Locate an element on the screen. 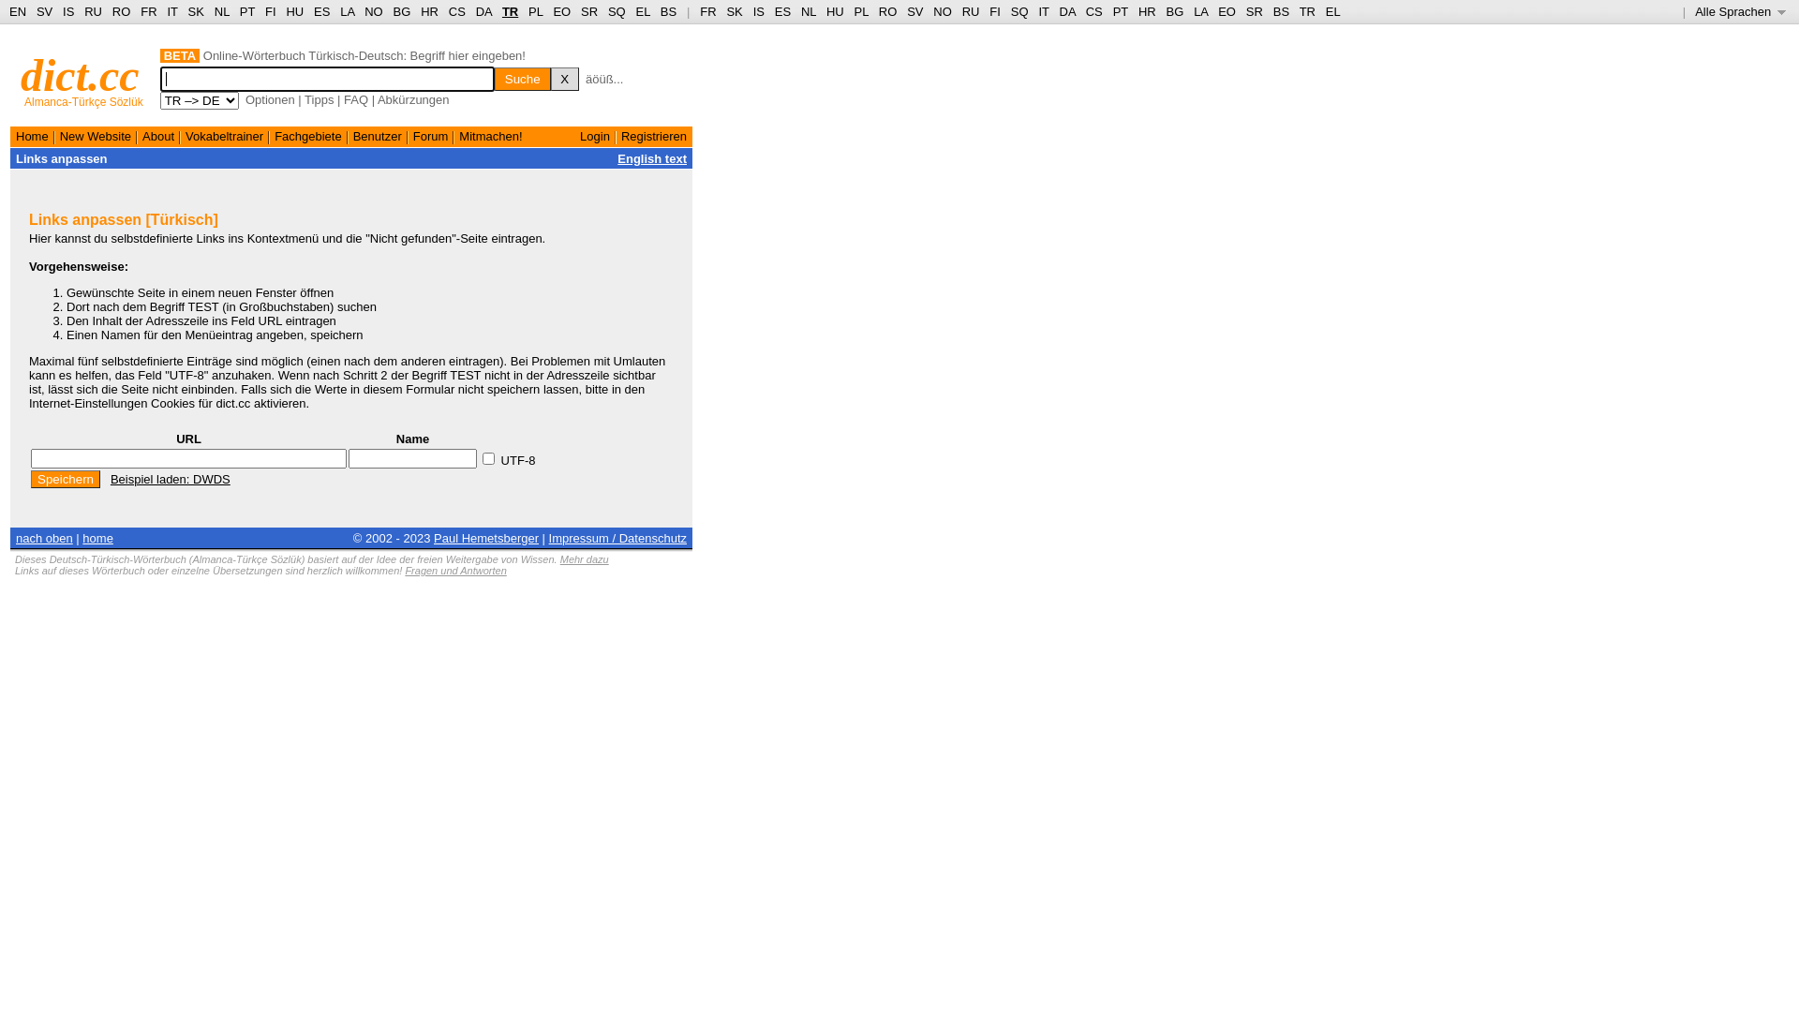 This screenshot has height=1012, width=1799. NL is located at coordinates (221, 11).